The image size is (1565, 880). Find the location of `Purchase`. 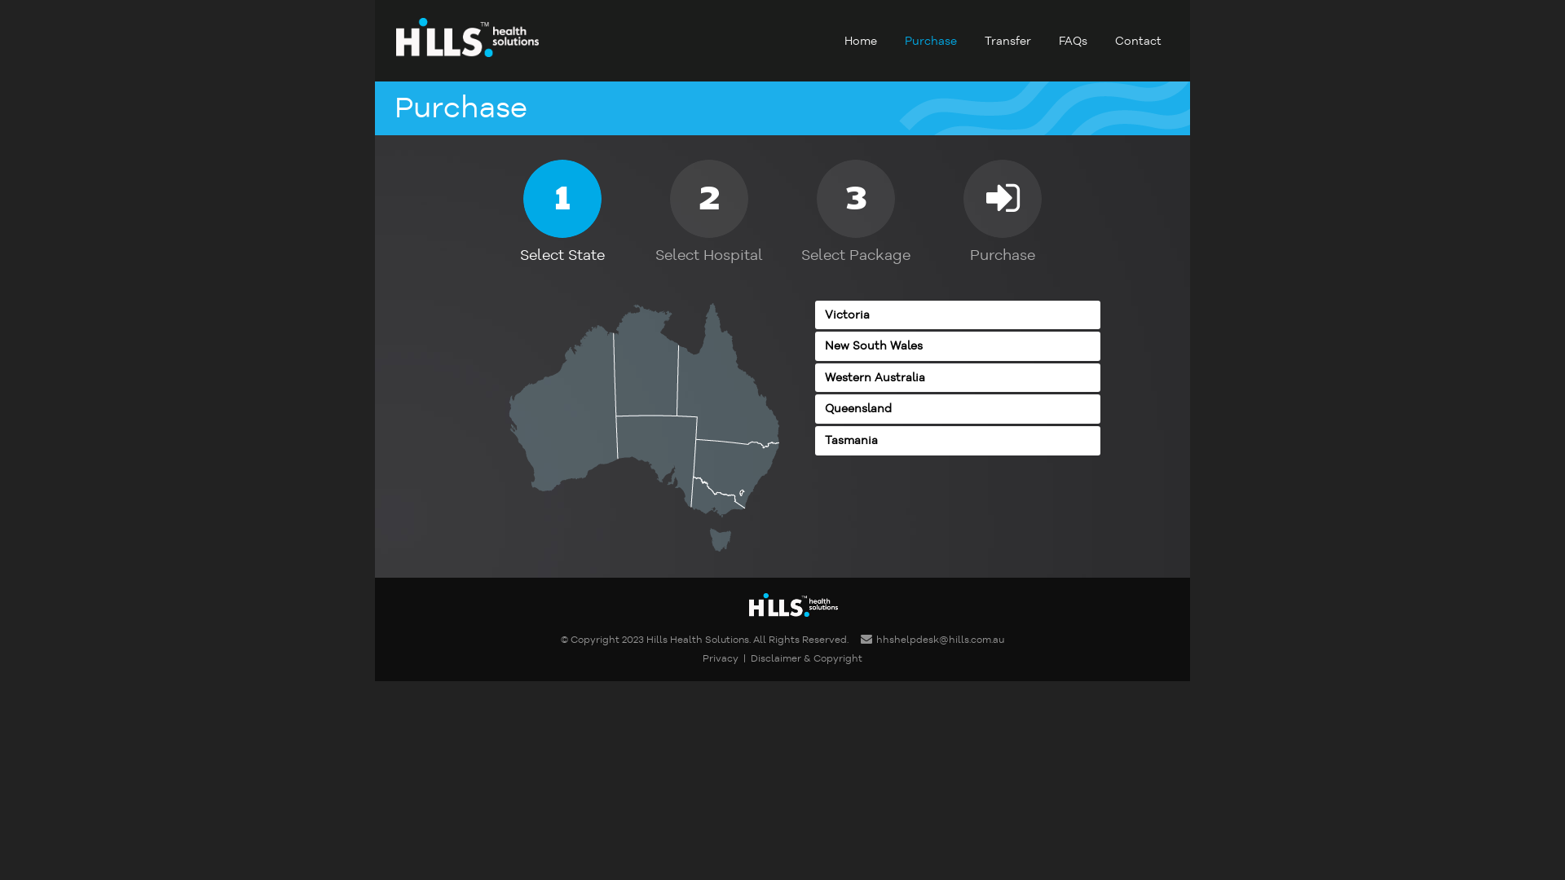

Purchase is located at coordinates (931, 41).